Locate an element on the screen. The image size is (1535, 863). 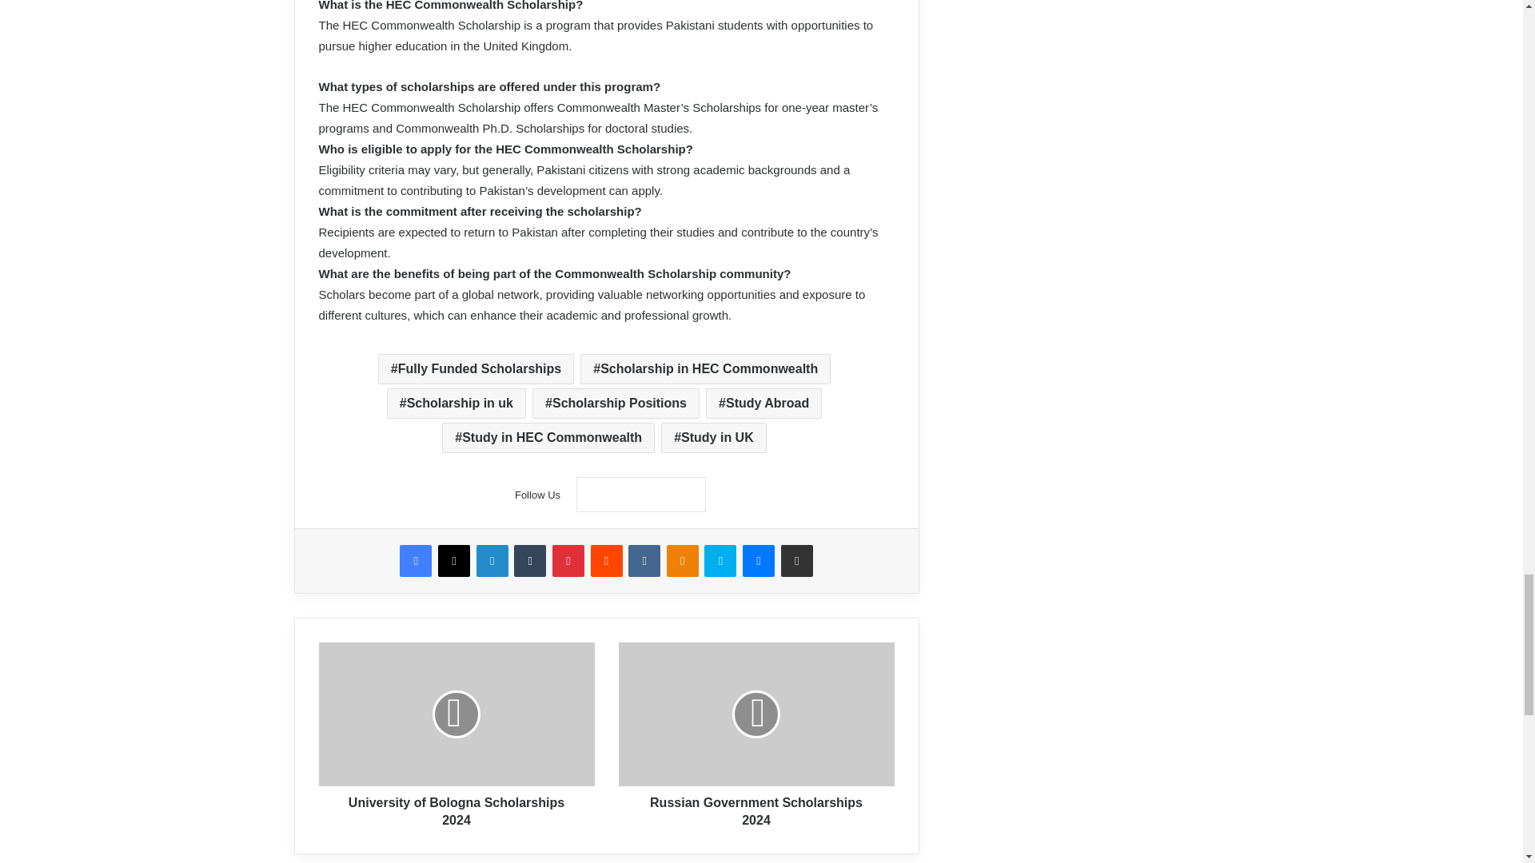
Odnoklassniki is located at coordinates (682, 561).